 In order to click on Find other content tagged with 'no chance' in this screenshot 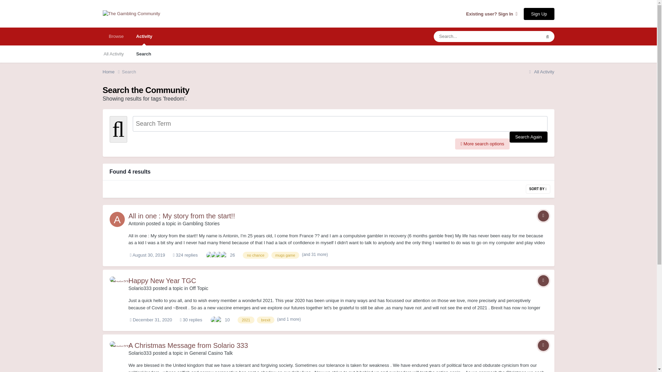, I will do `click(256, 255)`.